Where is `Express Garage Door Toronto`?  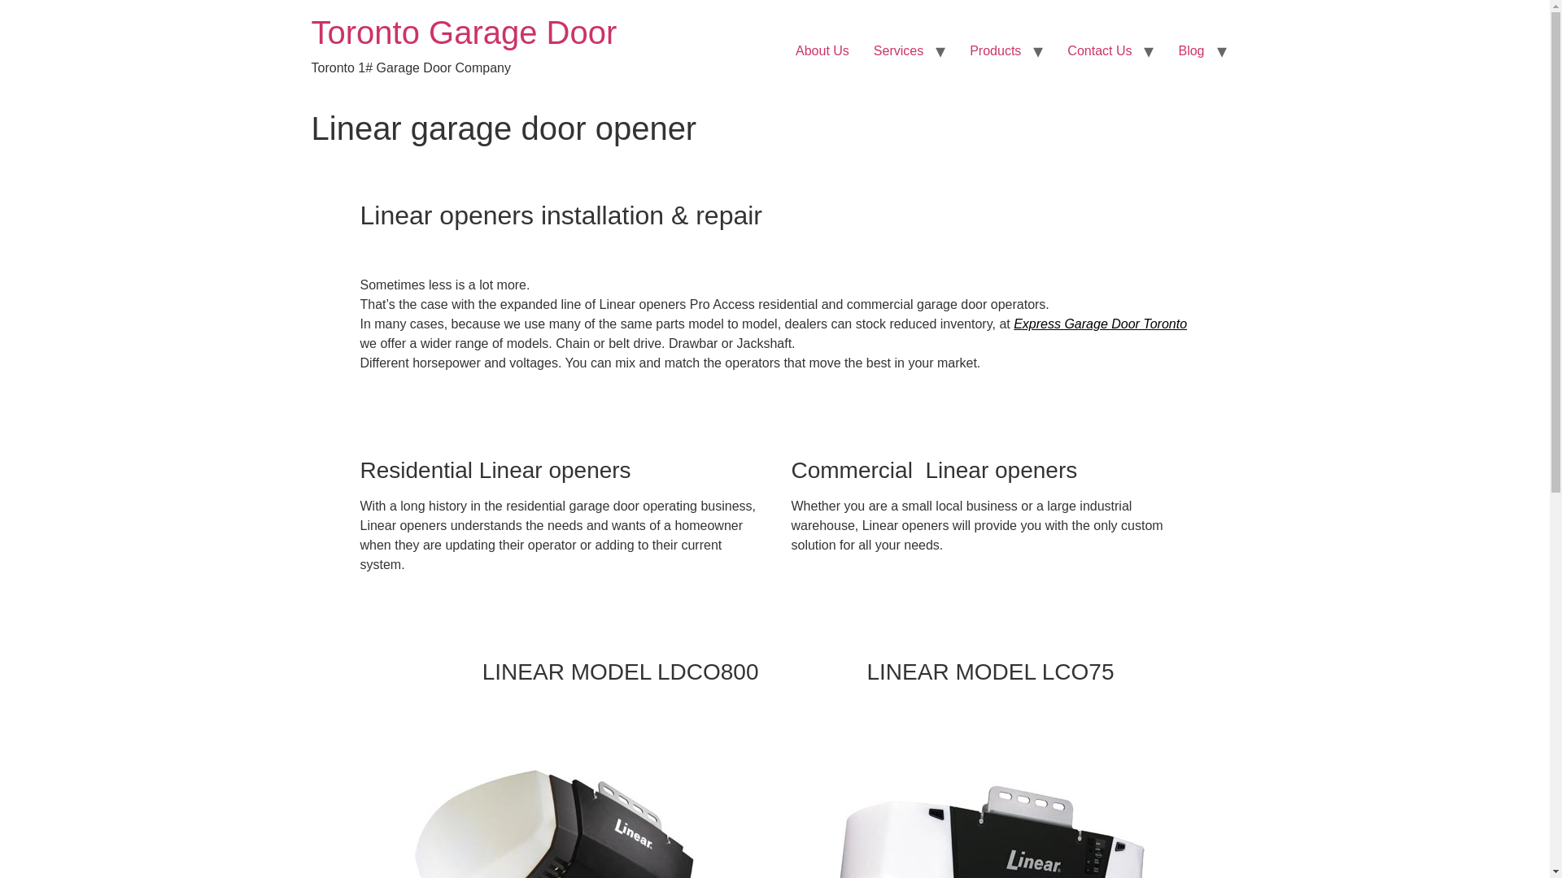 Express Garage Door Toronto is located at coordinates (1100, 324).